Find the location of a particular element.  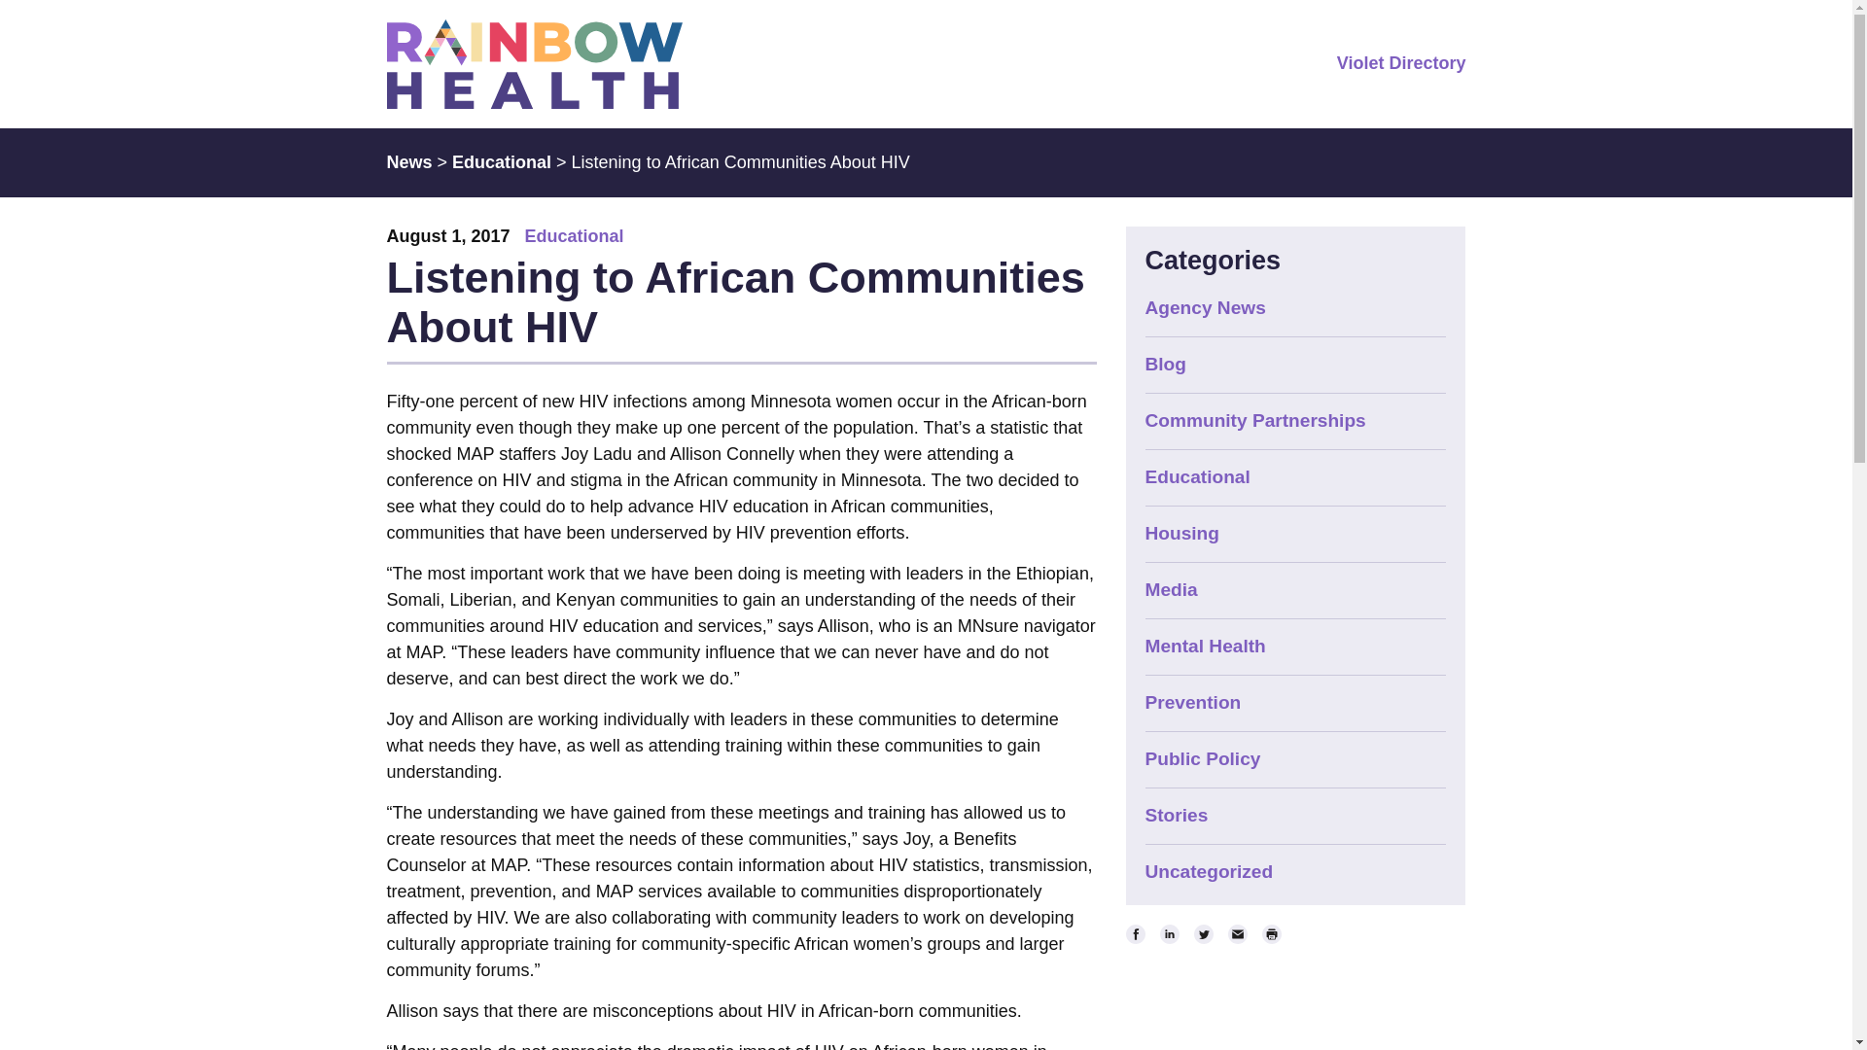

Uncategorized is located at coordinates (1210, 871).